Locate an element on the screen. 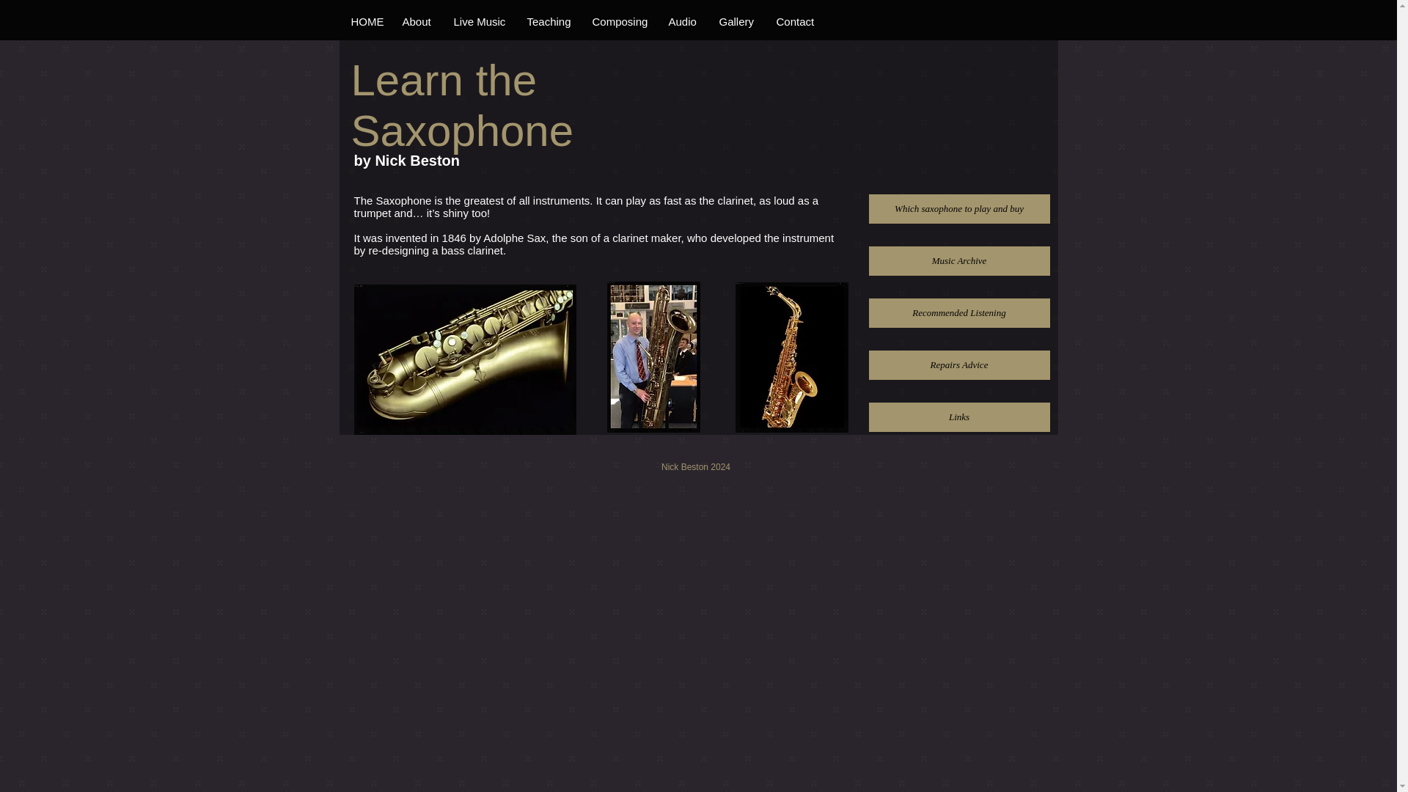 The image size is (1408, 792). Nick Beston 2024 is located at coordinates (696, 466).